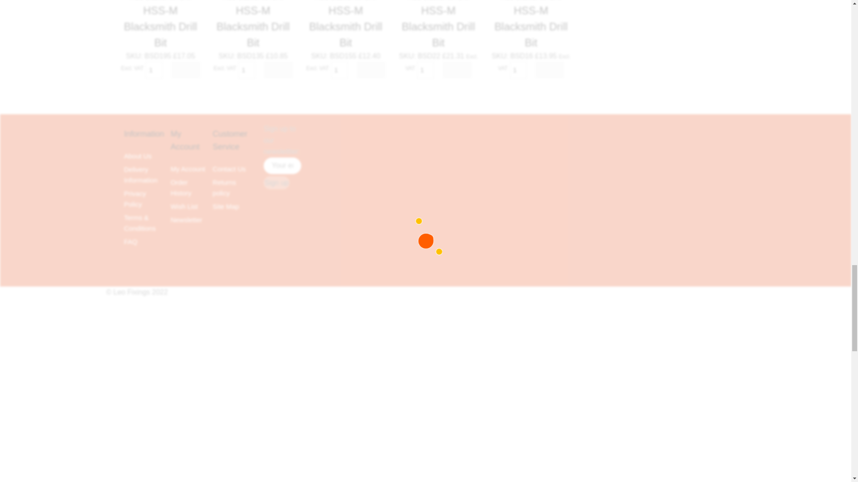 Image resolution: width=858 pixels, height=482 pixels. I want to click on 1, so click(518, 70).